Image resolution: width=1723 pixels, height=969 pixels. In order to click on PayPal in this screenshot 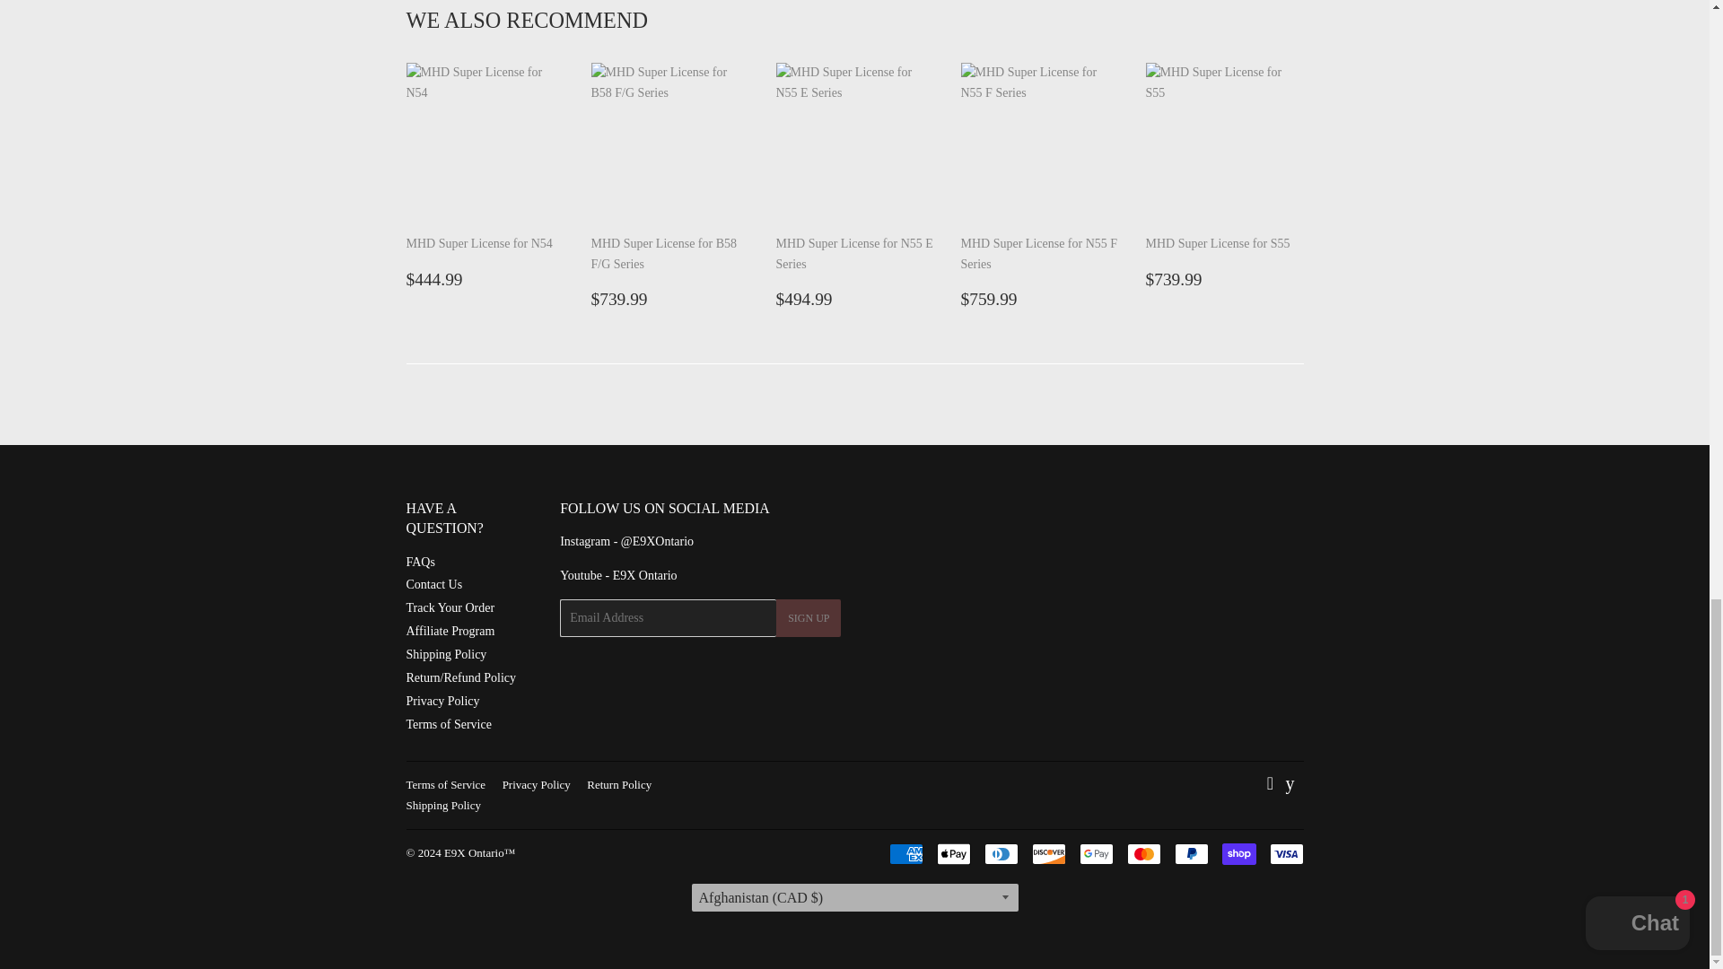, I will do `click(1190, 854)`.